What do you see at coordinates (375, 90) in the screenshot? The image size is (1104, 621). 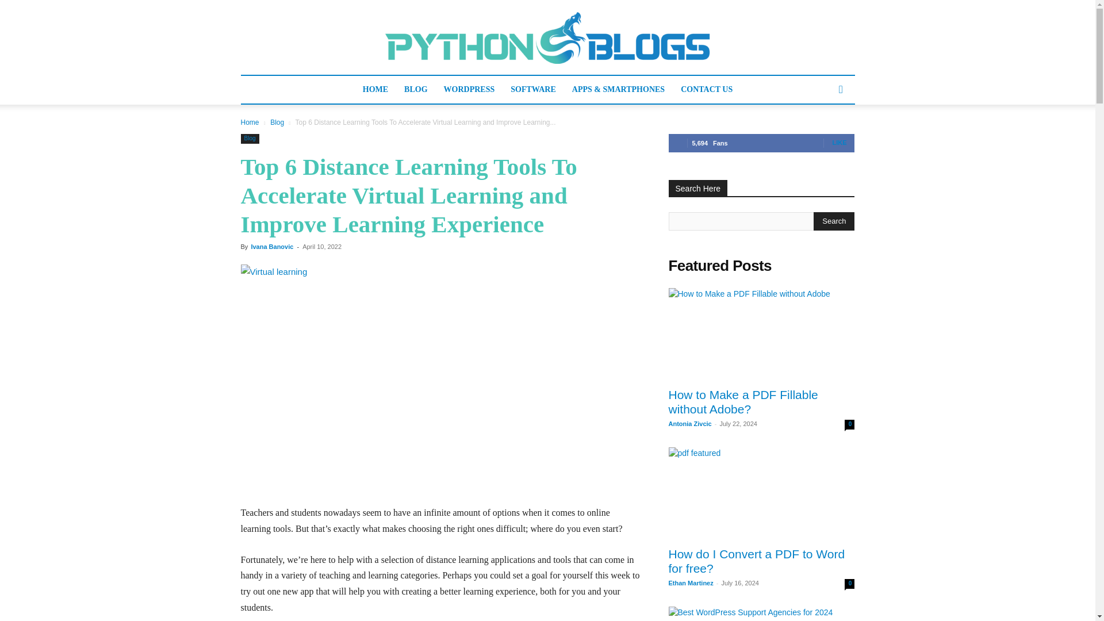 I see `HOME` at bounding box center [375, 90].